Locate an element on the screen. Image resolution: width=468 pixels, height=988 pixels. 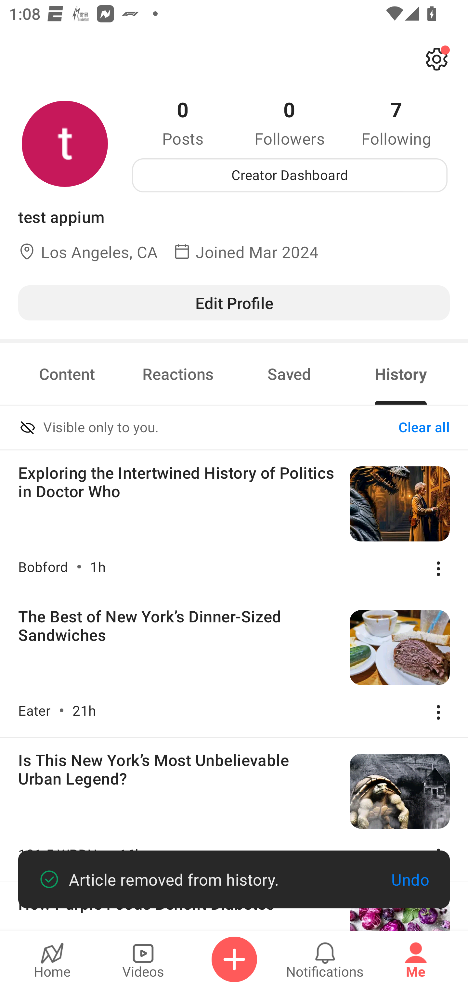
Undo is located at coordinates (410, 879).